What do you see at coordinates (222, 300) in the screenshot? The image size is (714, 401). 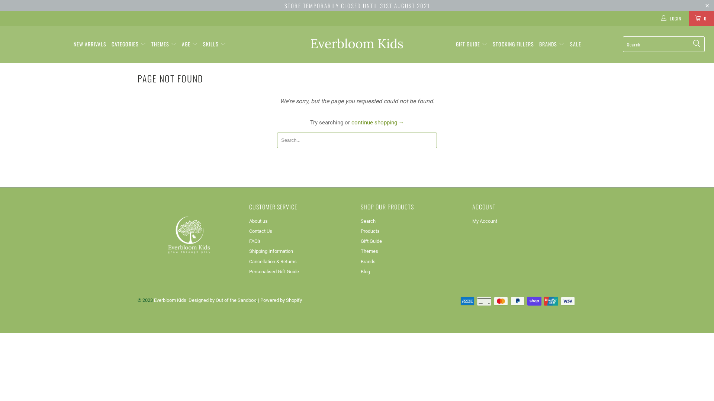 I see `Designed by Out of the Sandbox` at bounding box center [222, 300].